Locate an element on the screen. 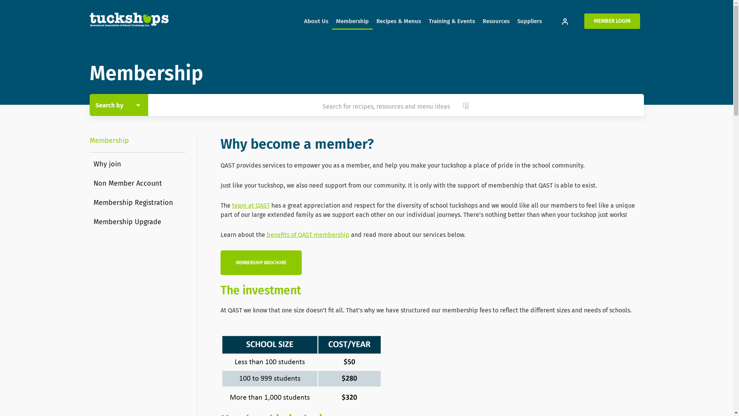 This screenshot has height=416, width=739. Search by is located at coordinates (117, 104).